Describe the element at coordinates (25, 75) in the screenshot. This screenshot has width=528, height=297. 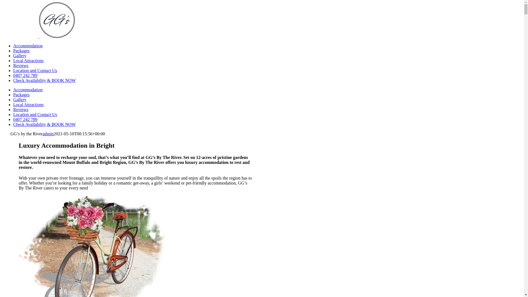
I see `0407 242 789` at that location.